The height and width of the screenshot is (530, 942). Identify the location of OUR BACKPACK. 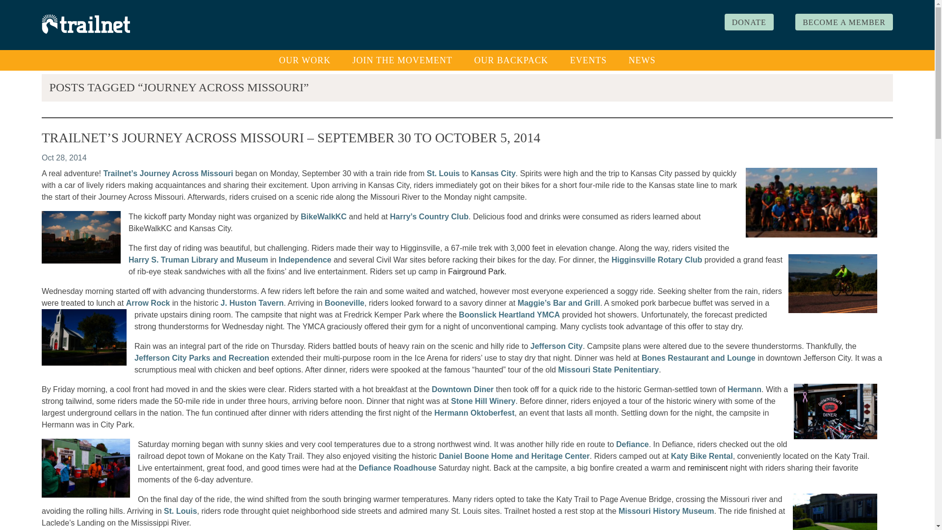
(511, 60).